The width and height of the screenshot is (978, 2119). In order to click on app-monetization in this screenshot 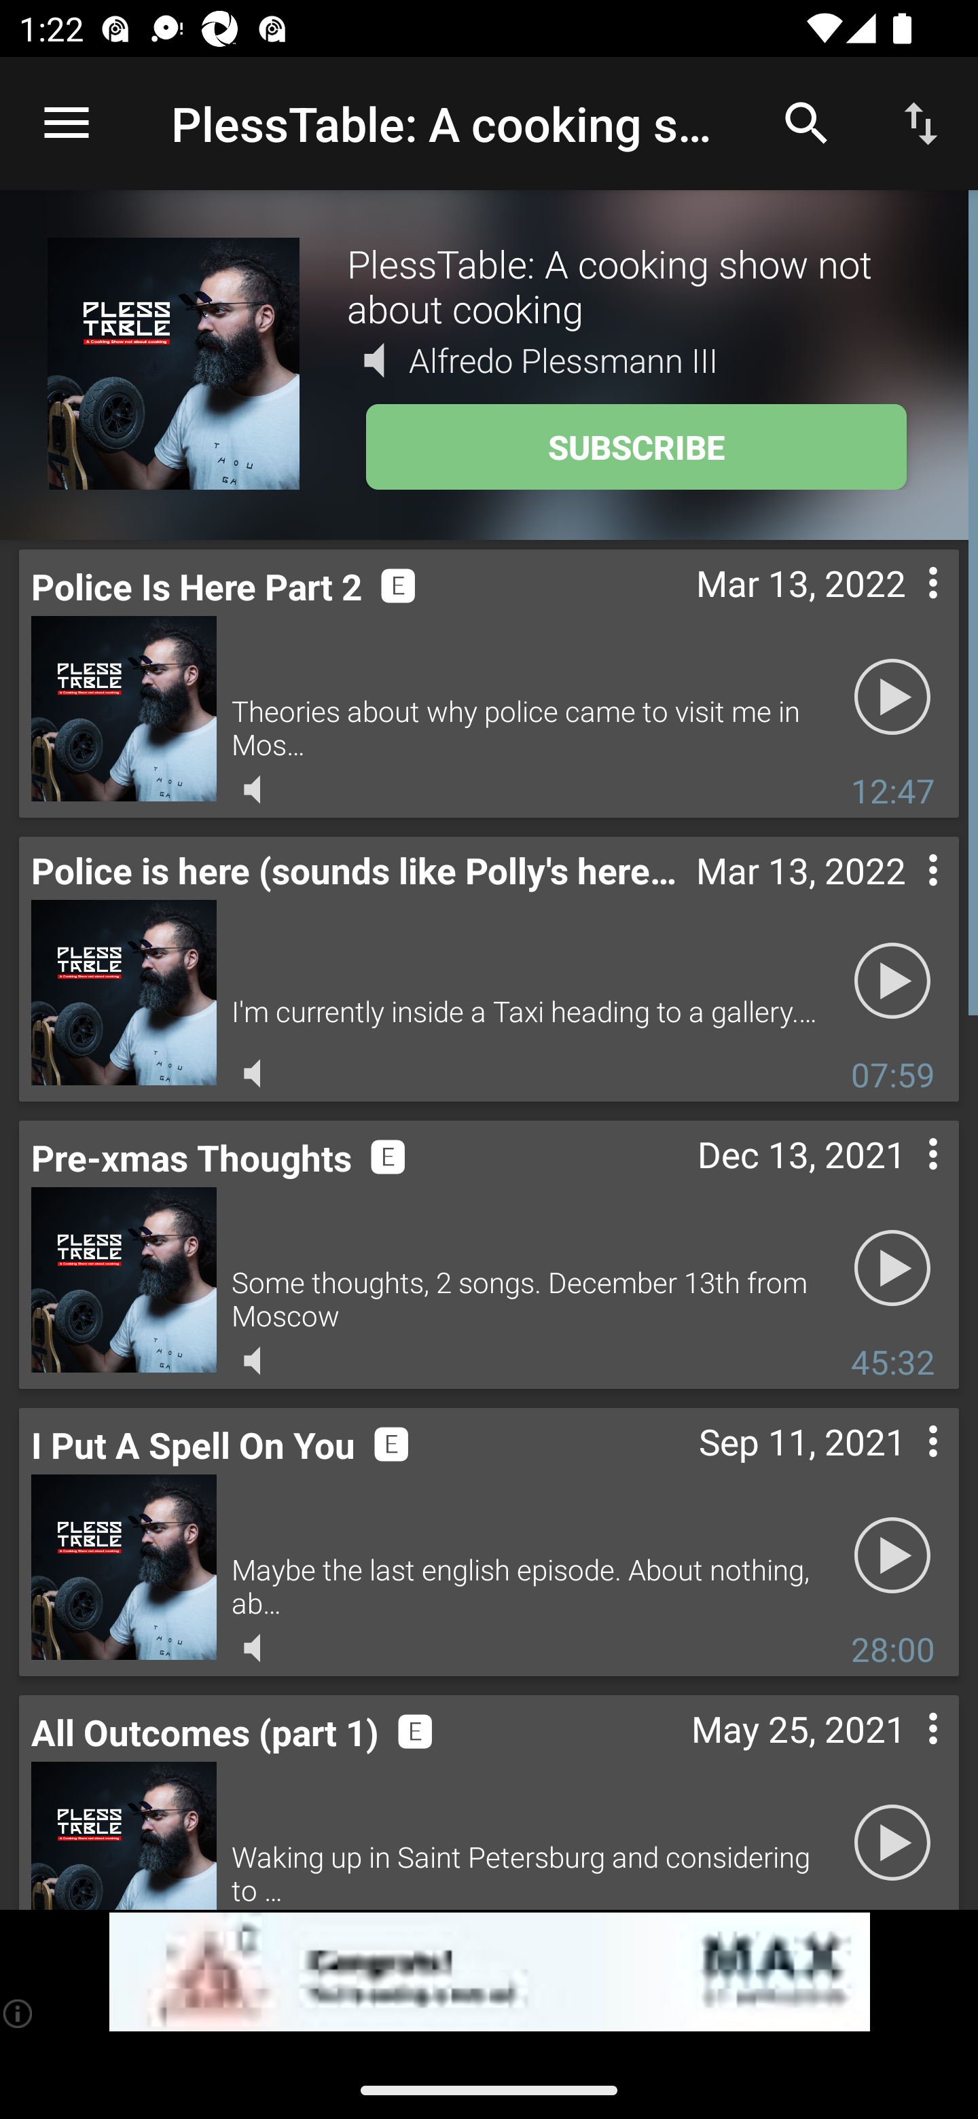, I will do `click(489, 1972)`.